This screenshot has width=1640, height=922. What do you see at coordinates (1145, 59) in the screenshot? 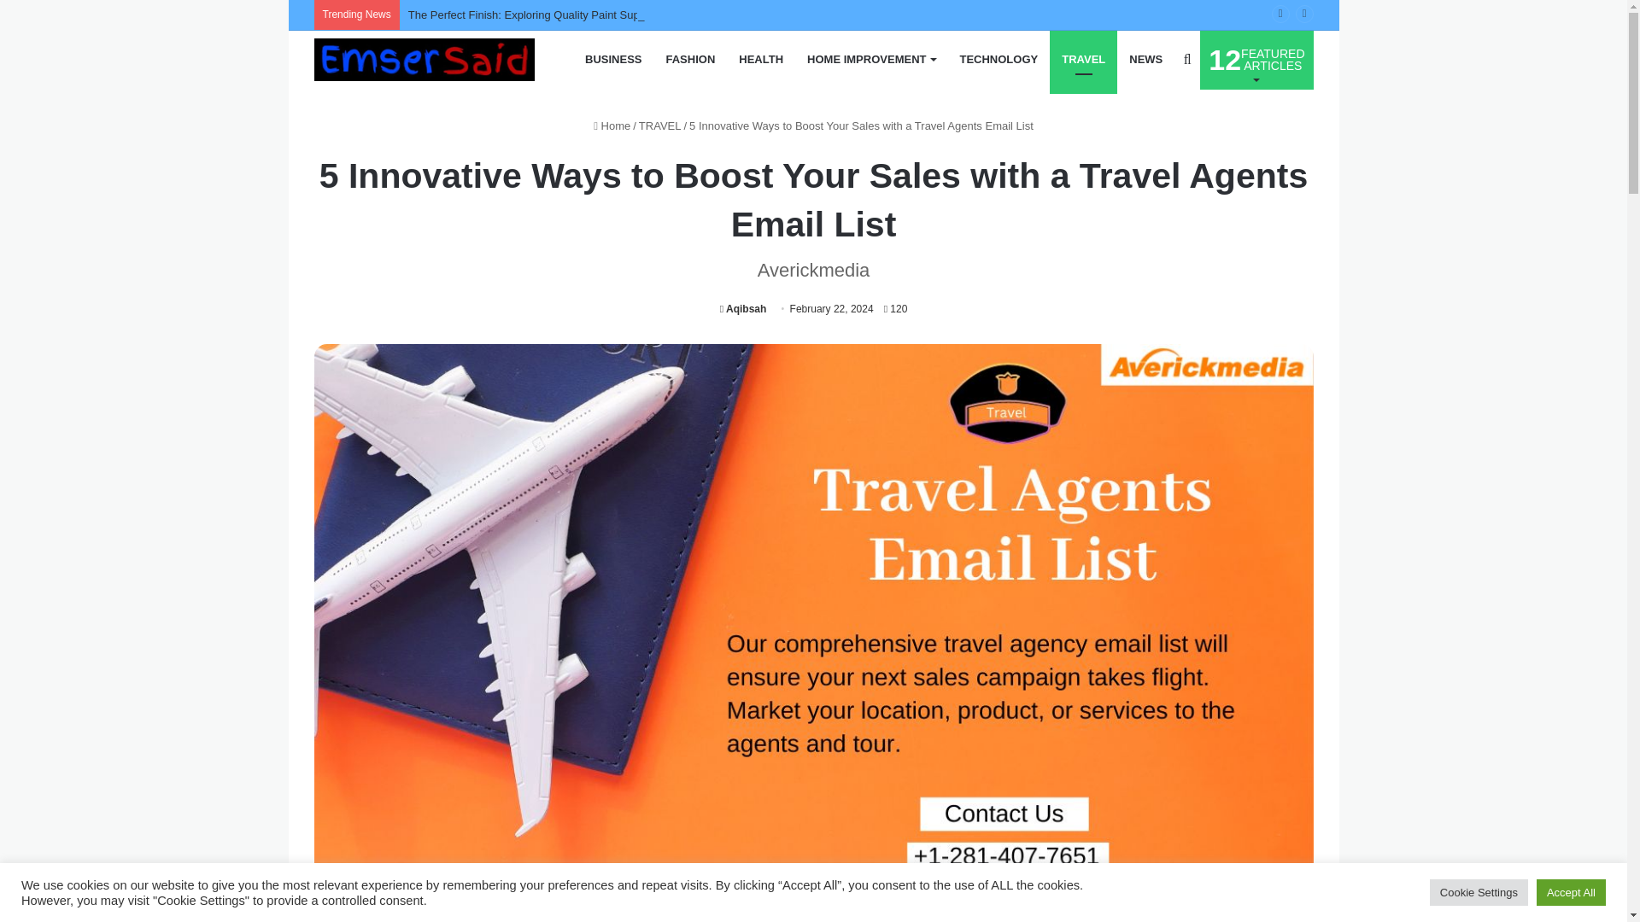
I see `FASHION` at bounding box center [1145, 59].